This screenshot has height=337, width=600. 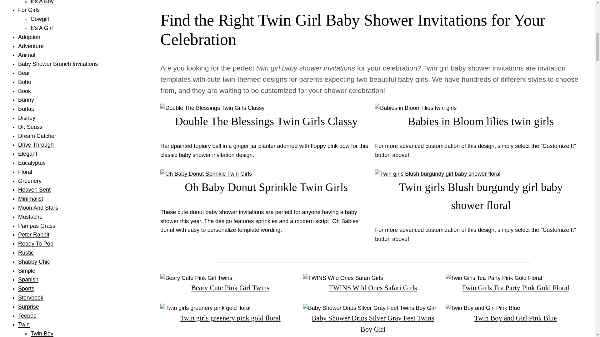 What do you see at coordinates (481, 192) in the screenshot?
I see `Twin girls Blush burgundy girl baby shower floral` at bounding box center [481, 192].